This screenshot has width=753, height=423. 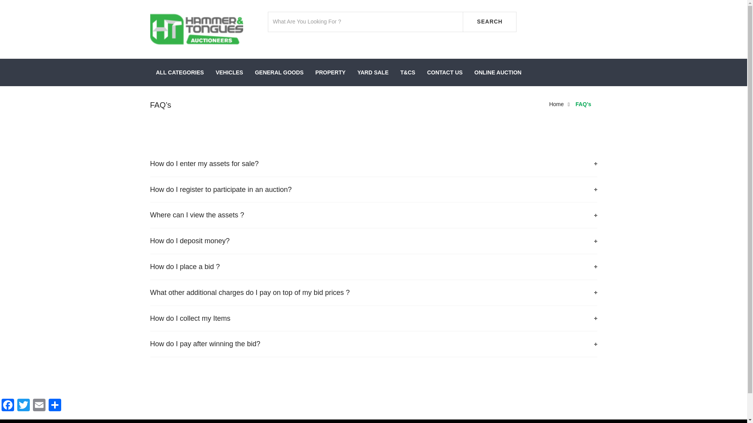 I want to click on How do I deposit money?, so click(x=373, y=240).